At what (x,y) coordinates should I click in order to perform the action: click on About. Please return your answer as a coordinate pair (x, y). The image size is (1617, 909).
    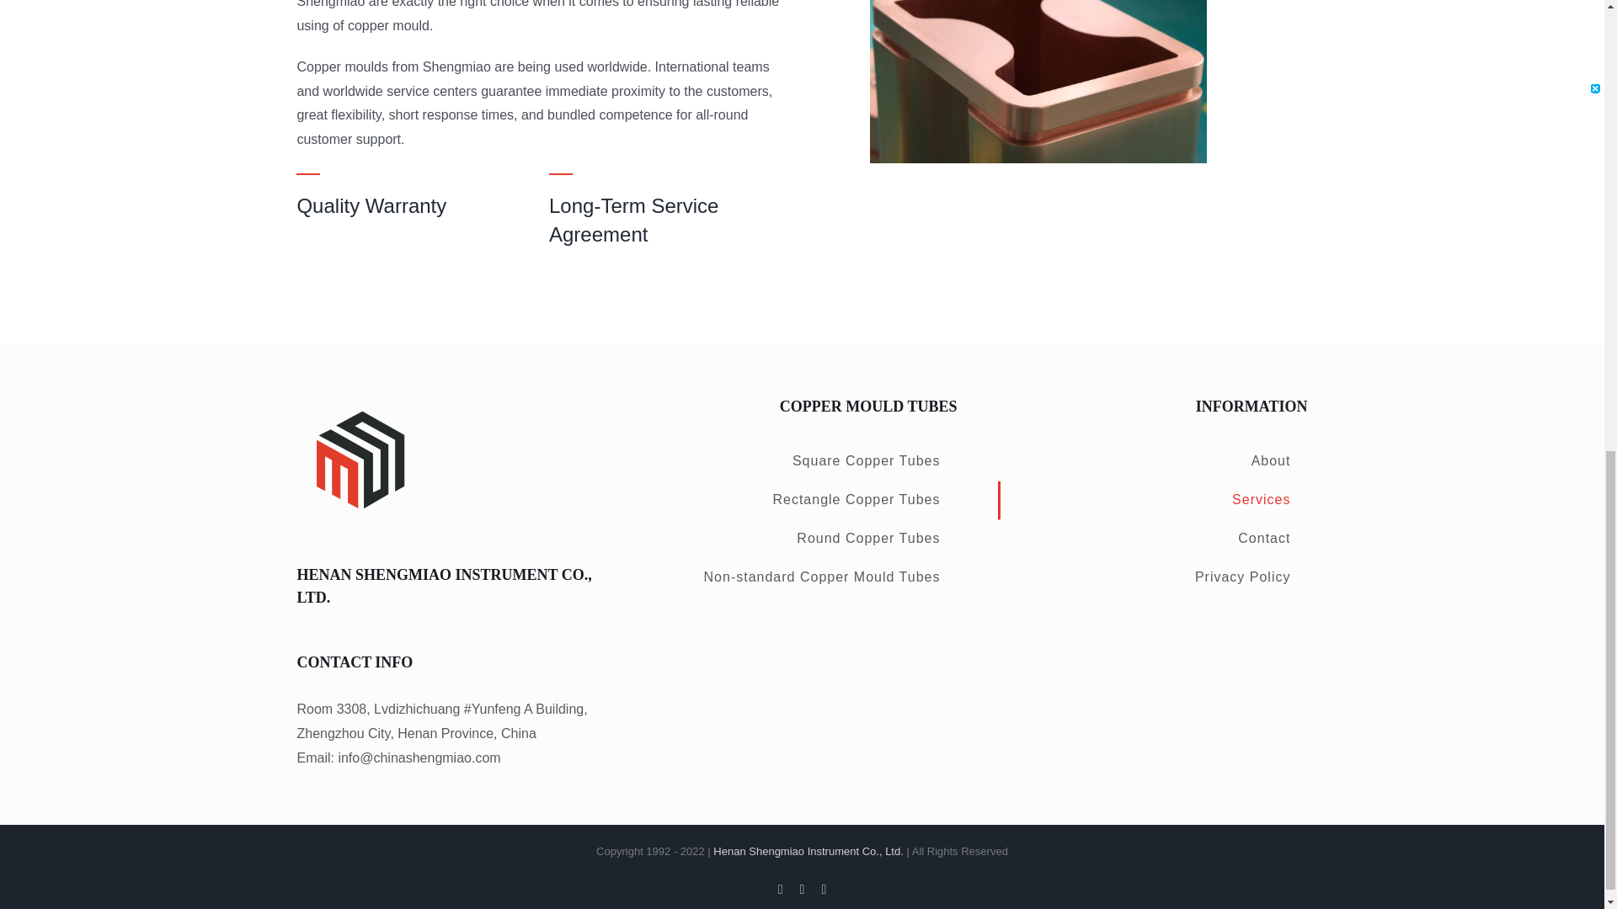
    Looking at the image, I should click on (1152, 461).